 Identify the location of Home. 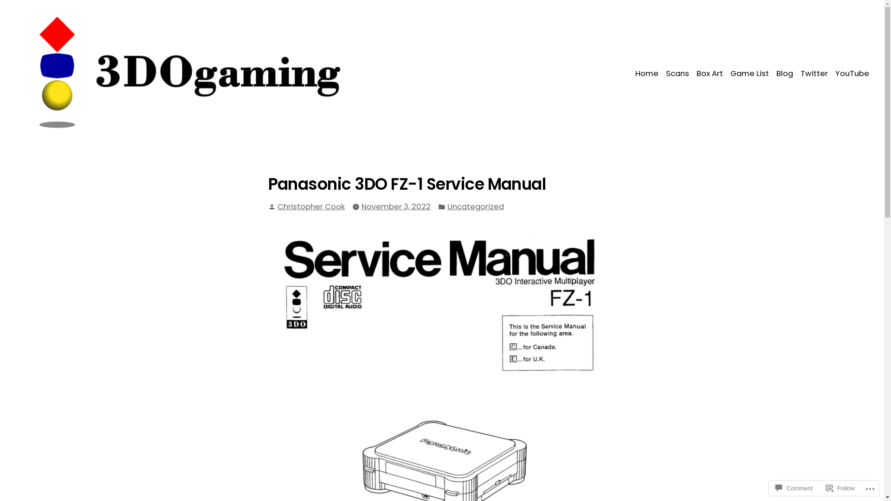
(649, 74).